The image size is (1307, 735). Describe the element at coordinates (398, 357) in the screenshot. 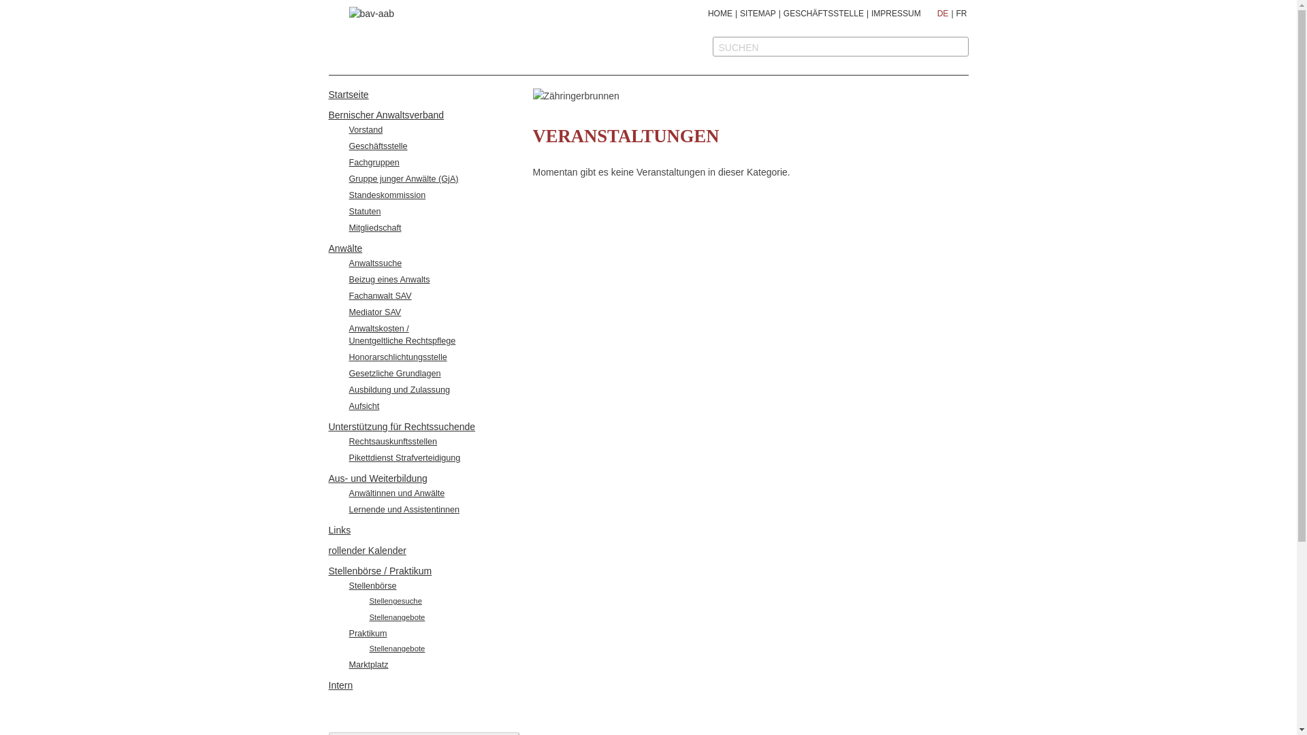

I see `Honorarschlichtungsstelle` at that location.